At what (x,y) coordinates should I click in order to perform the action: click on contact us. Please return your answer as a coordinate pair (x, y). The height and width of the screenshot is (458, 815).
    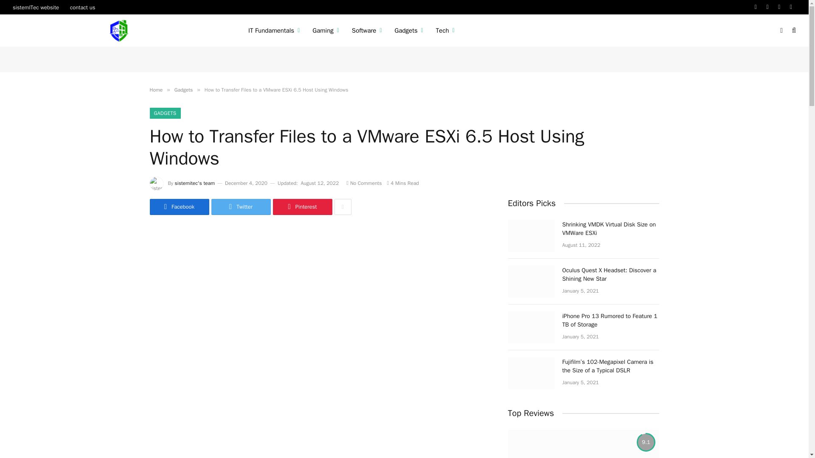
    Looking at the image, I should click on (82, 7).